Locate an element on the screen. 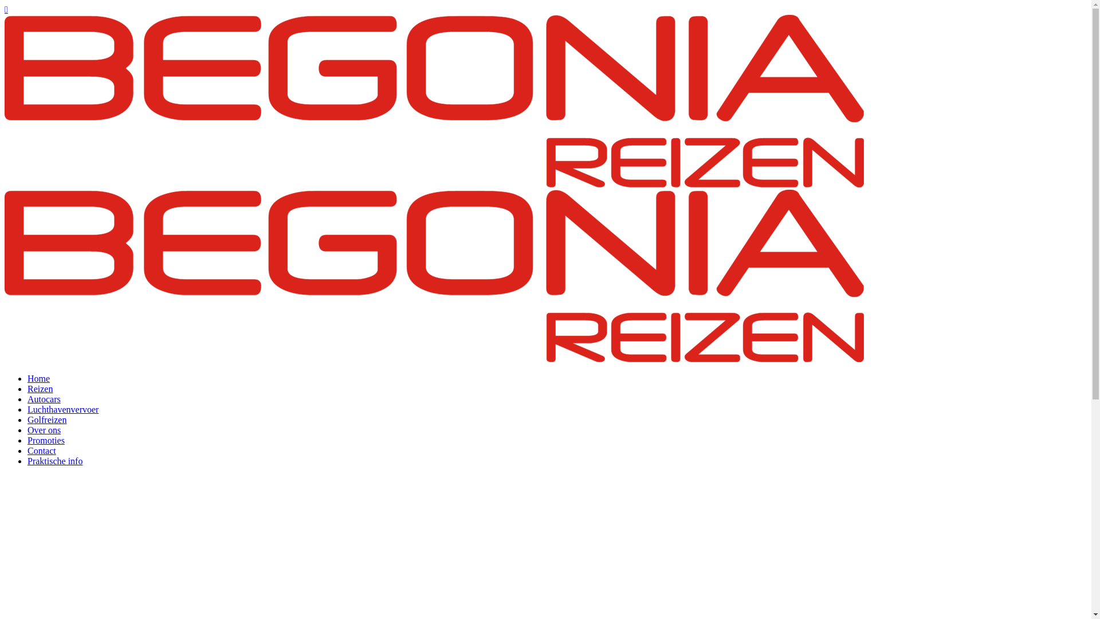 The width and height of the screenshot is (1100, 619). Luchthavenvervoer is located at coordinates (63, 409).